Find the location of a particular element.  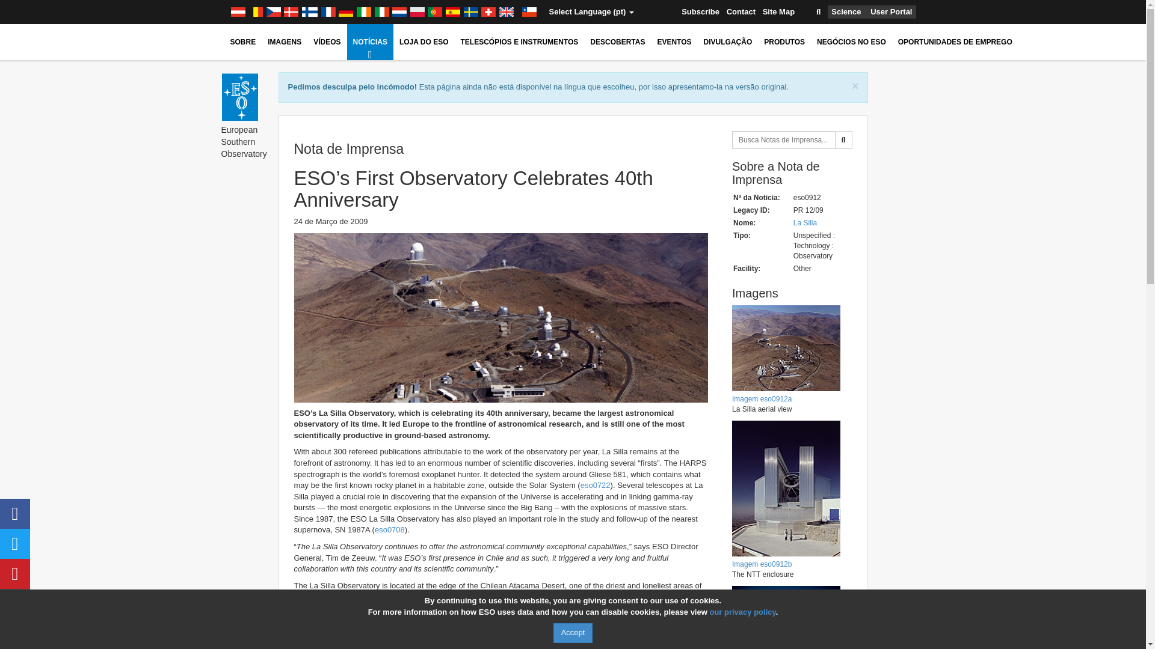

Contact is located at coordinates (741, 12).